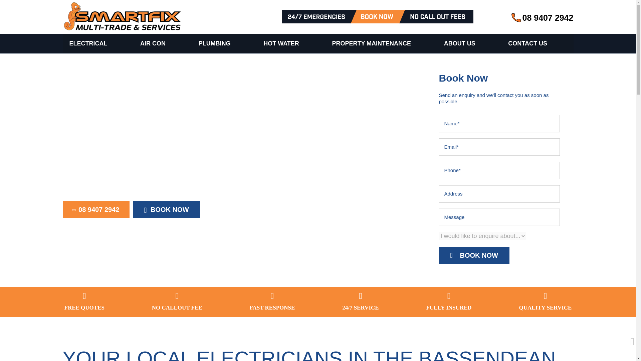  I want to click on Call us, so click(96, 209).